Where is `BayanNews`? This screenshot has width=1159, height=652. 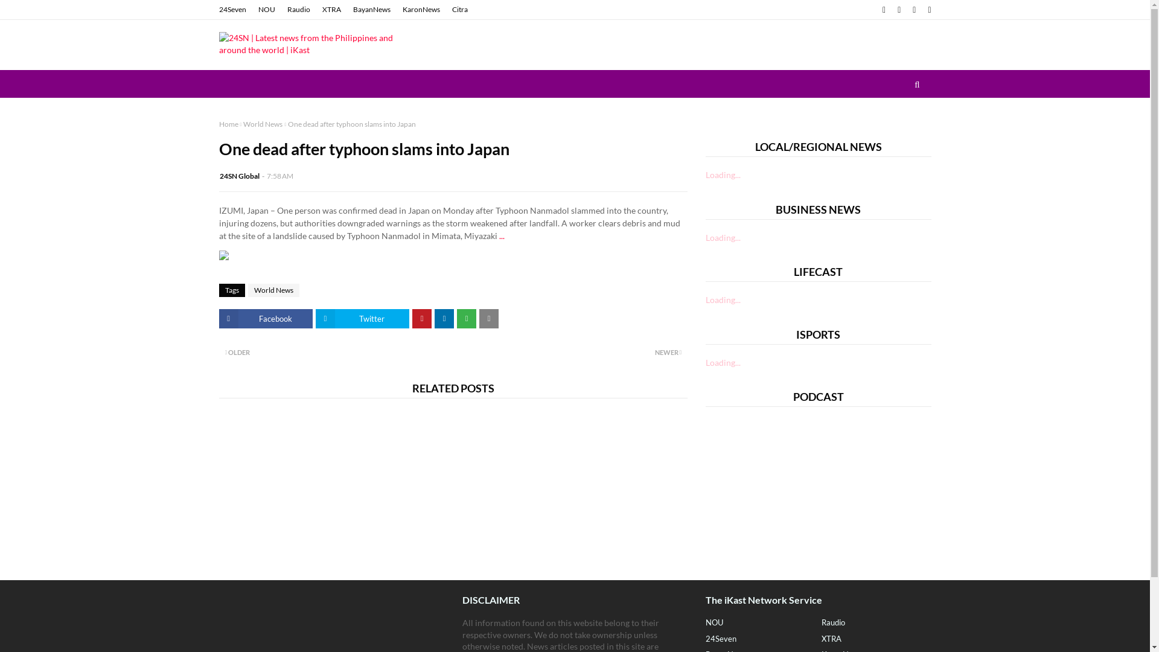
BayanNews is located at coordinates (372, 10).